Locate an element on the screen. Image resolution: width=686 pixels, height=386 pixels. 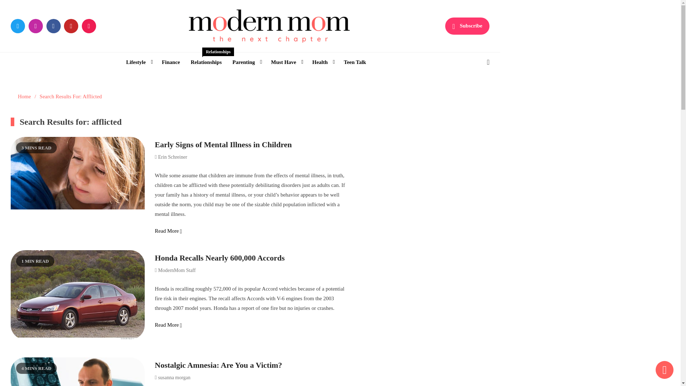
ModernMom is located at coordinates (215, 54).